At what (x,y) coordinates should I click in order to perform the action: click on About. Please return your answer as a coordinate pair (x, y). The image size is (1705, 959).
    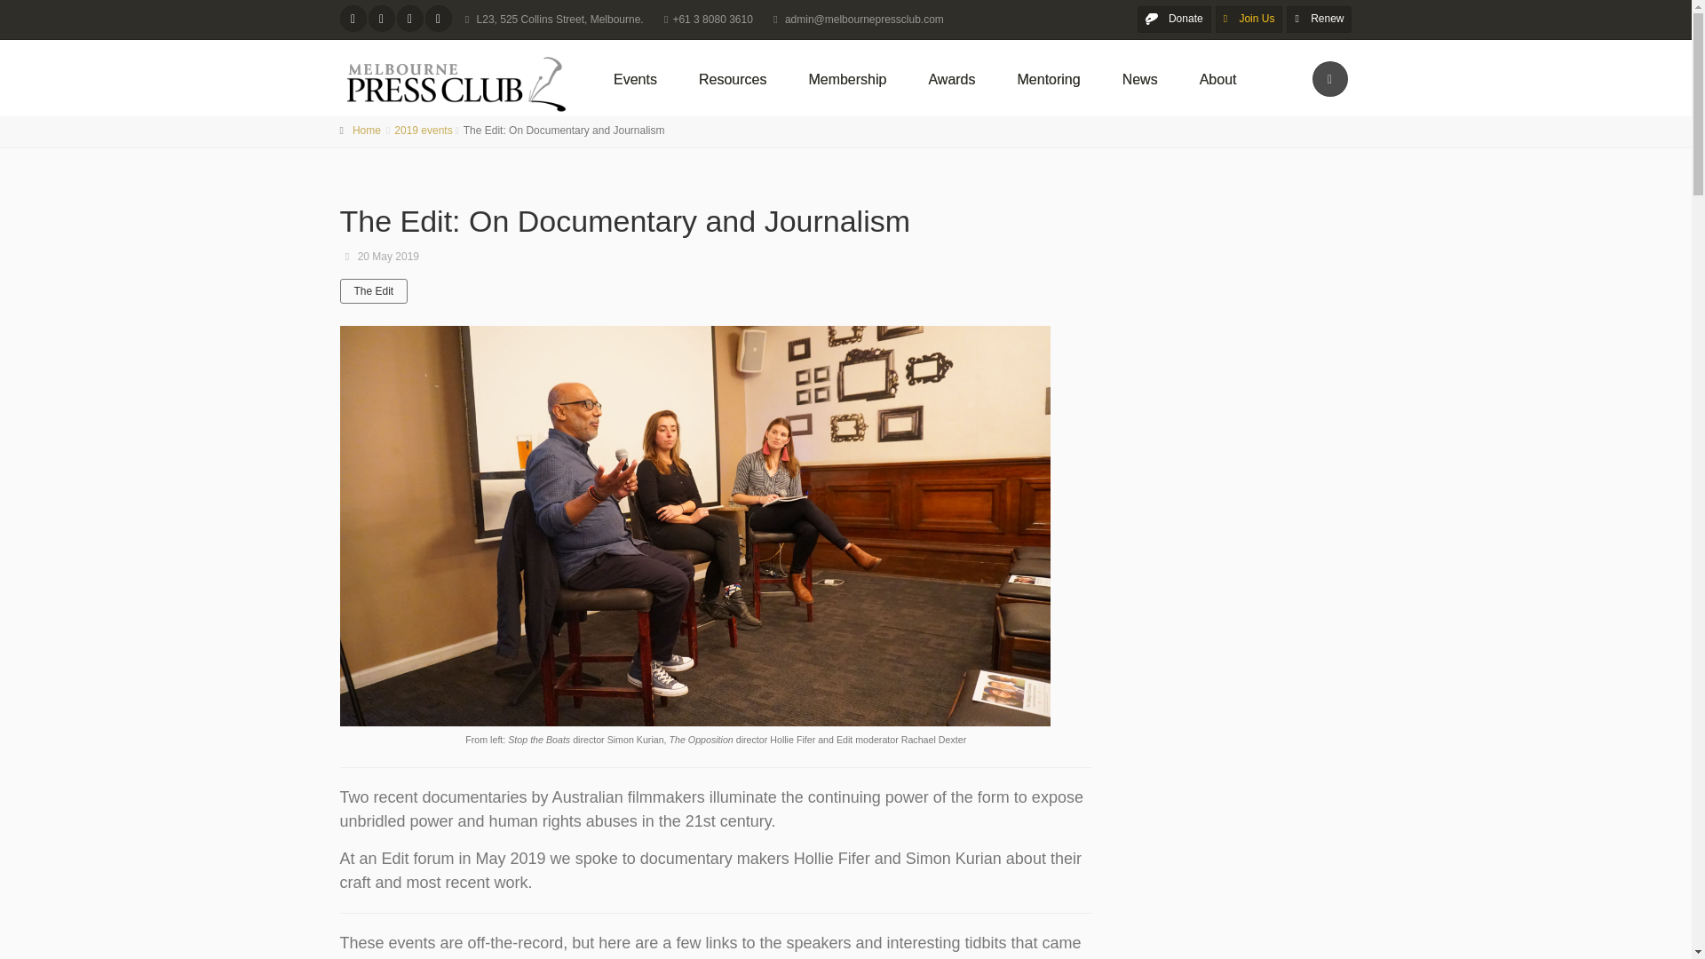
    Looking at the image, I should click on (1220, 79).